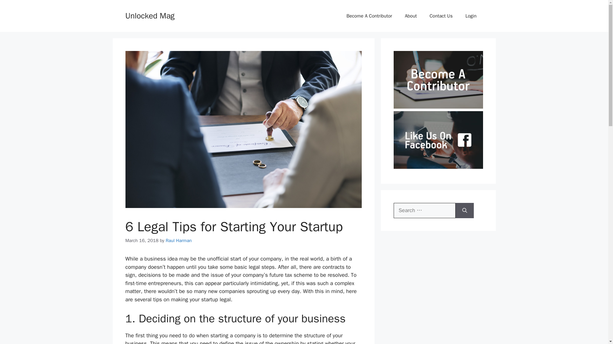 Image resolution: width=613 pixels, height=344 pixels. I want to click on Become A Contributor, so click(369, 16).